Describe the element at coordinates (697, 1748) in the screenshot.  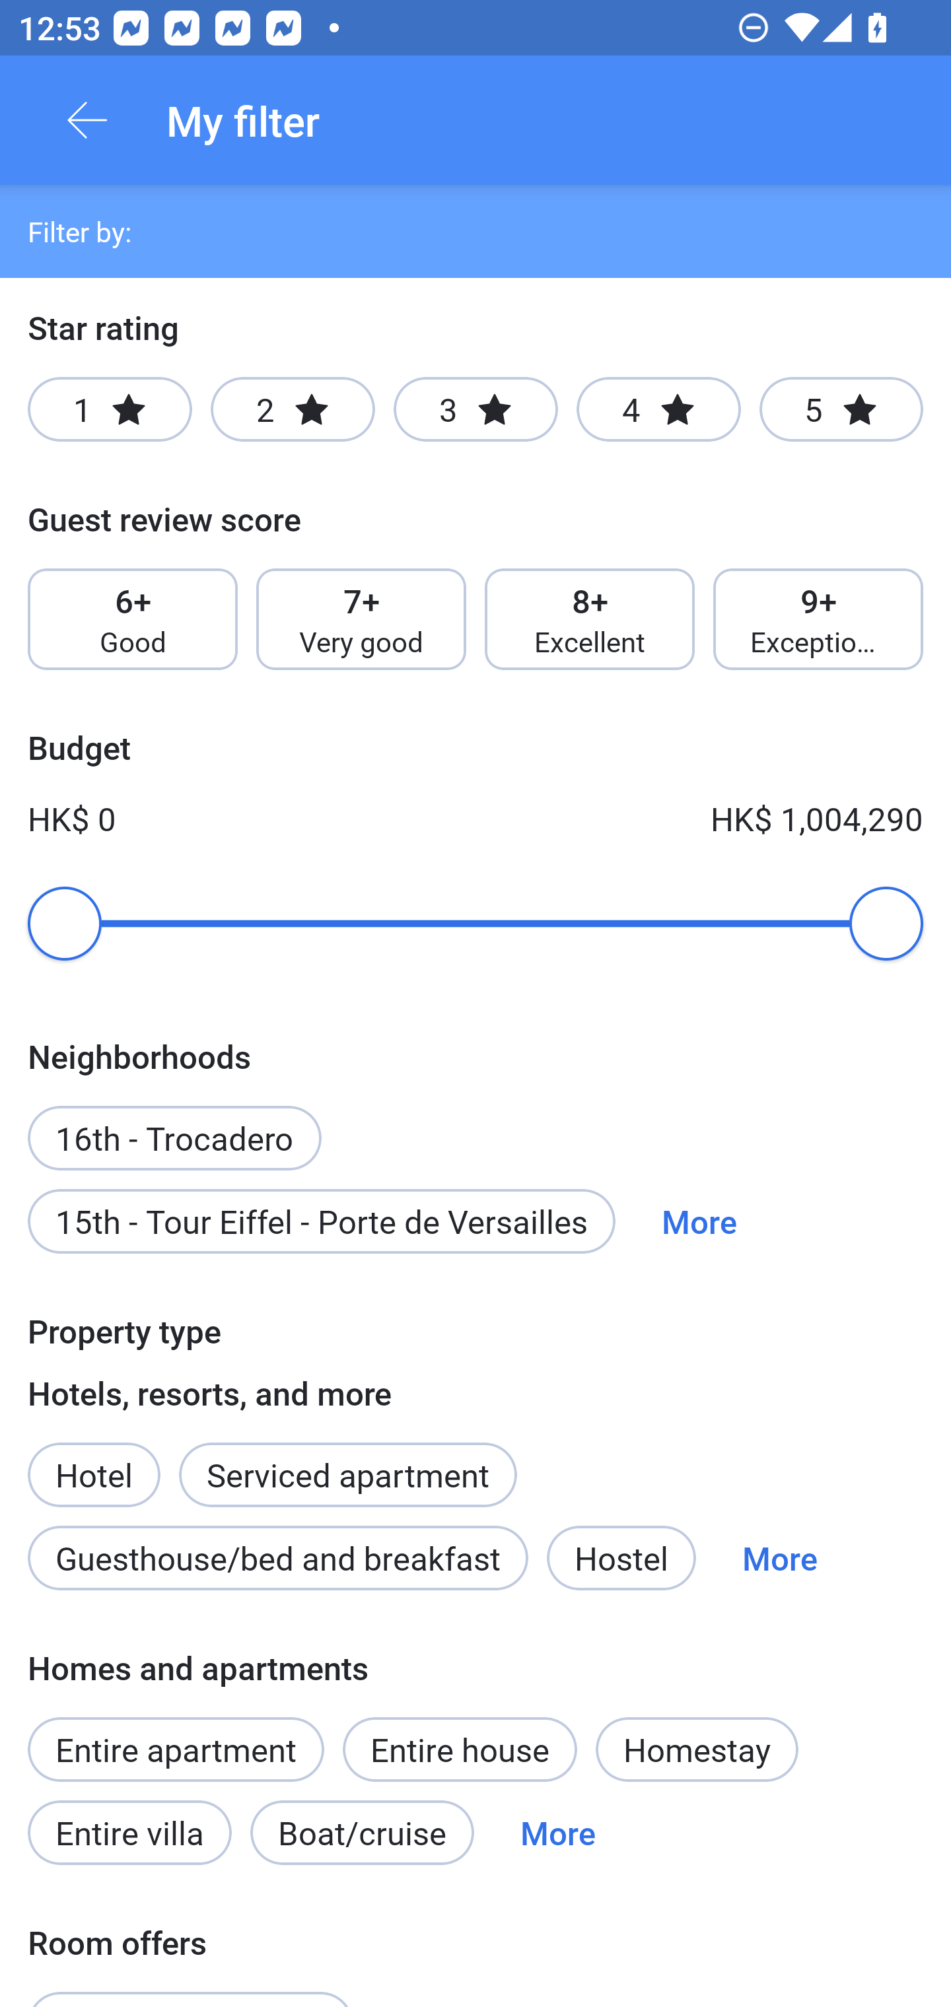
I see `Homestay` at that location.